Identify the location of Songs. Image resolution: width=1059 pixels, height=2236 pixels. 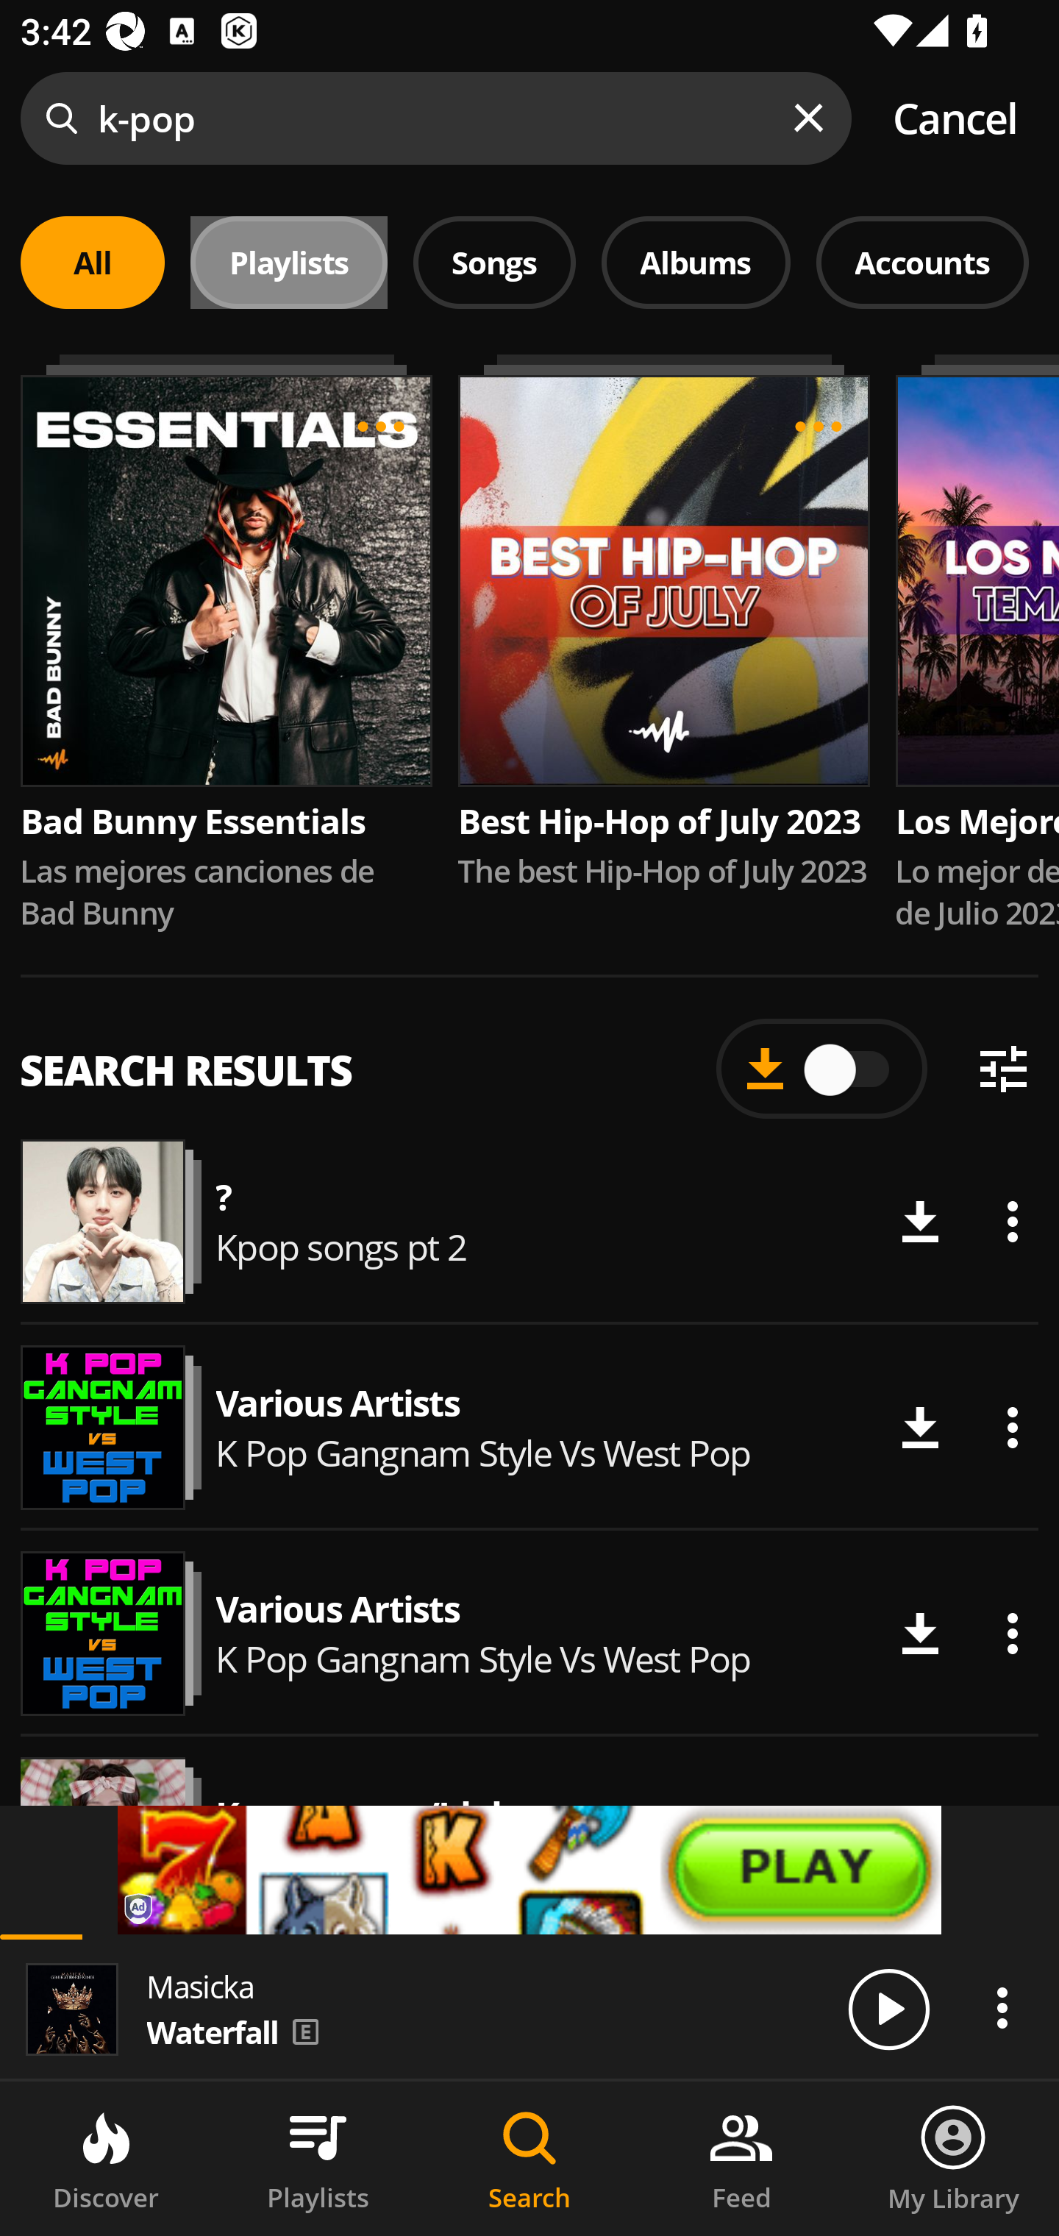
(494, 262).